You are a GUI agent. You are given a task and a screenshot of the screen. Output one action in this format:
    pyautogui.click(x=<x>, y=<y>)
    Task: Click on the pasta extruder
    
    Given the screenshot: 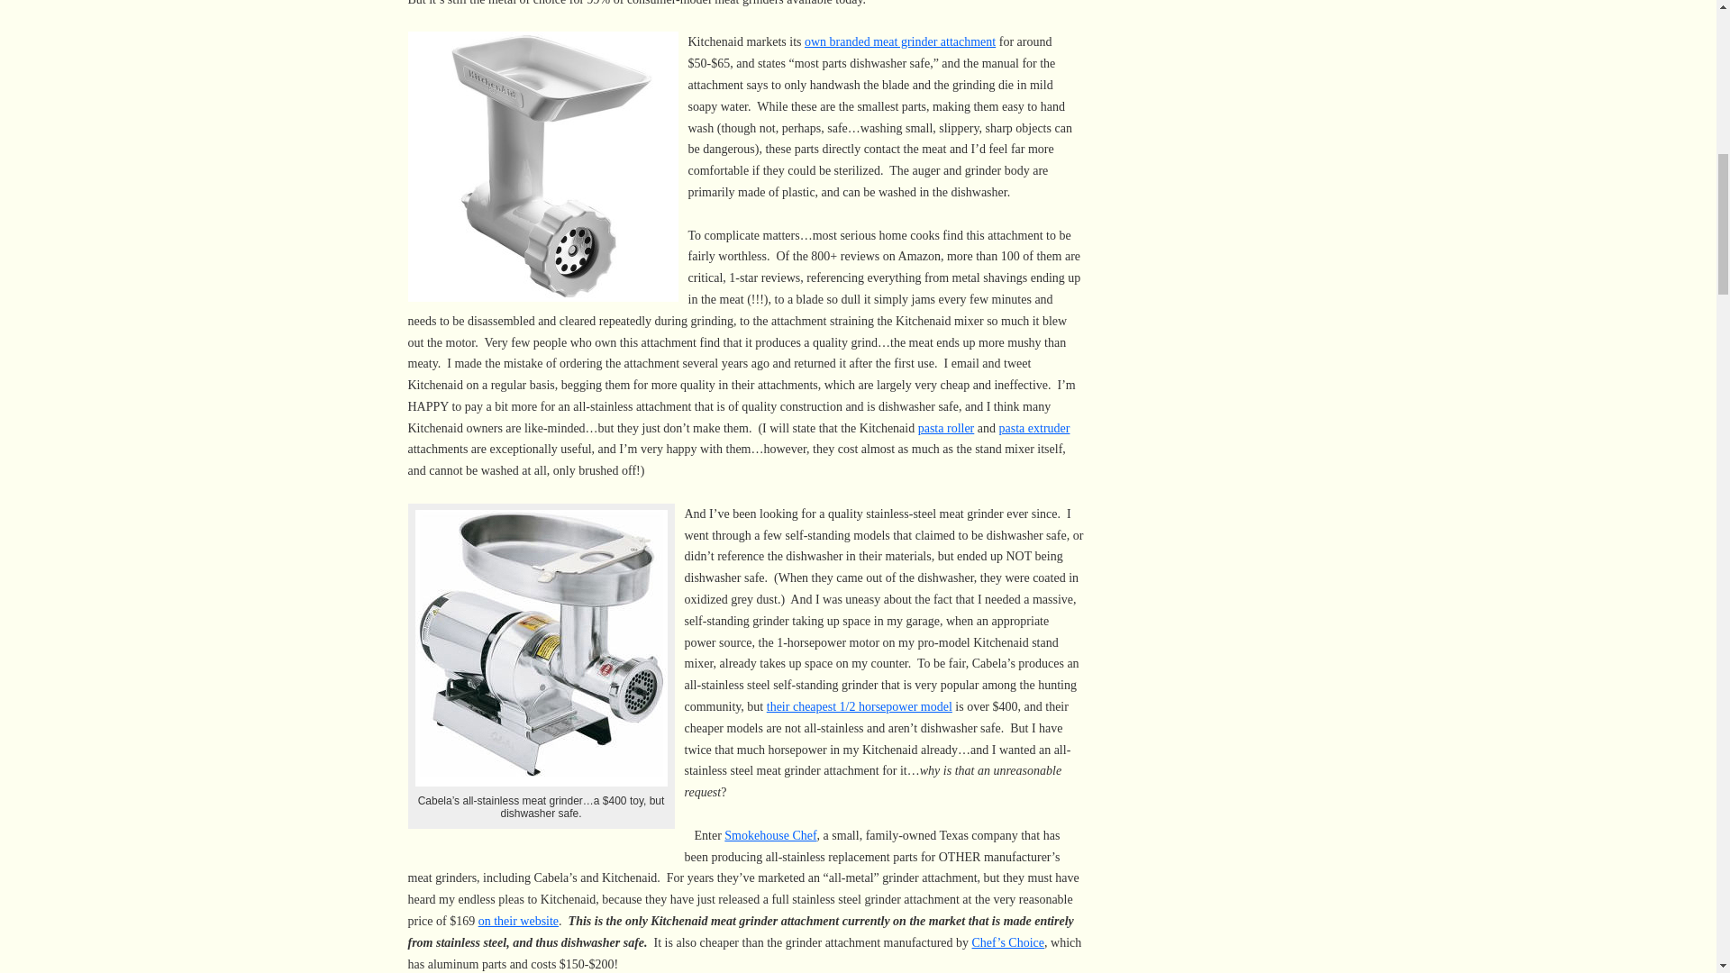 What is the action you would take?
    pyautogui.click(x=1034, y=427)
    